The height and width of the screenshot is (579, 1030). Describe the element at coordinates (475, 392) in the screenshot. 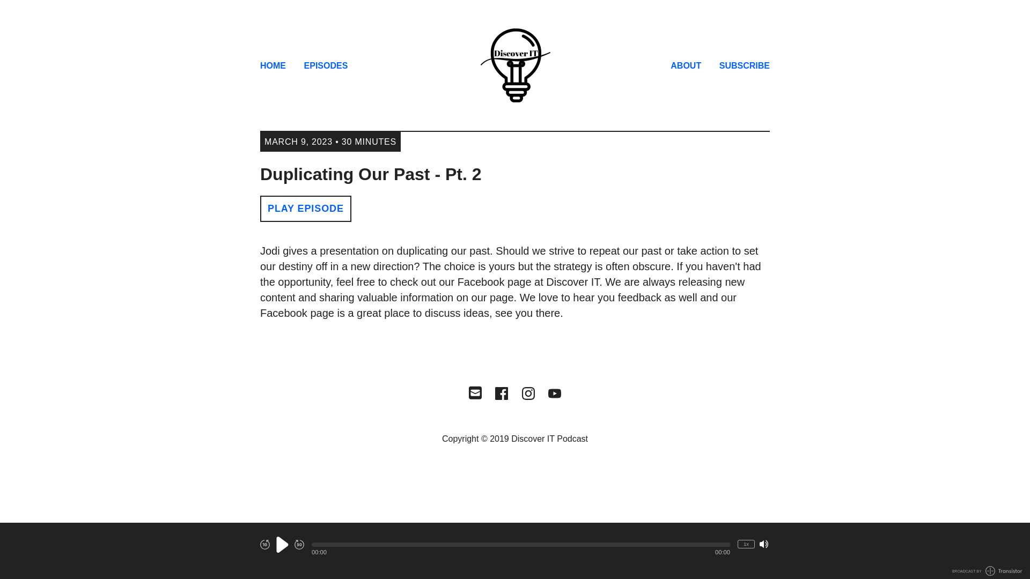

I see `Email` at that location.